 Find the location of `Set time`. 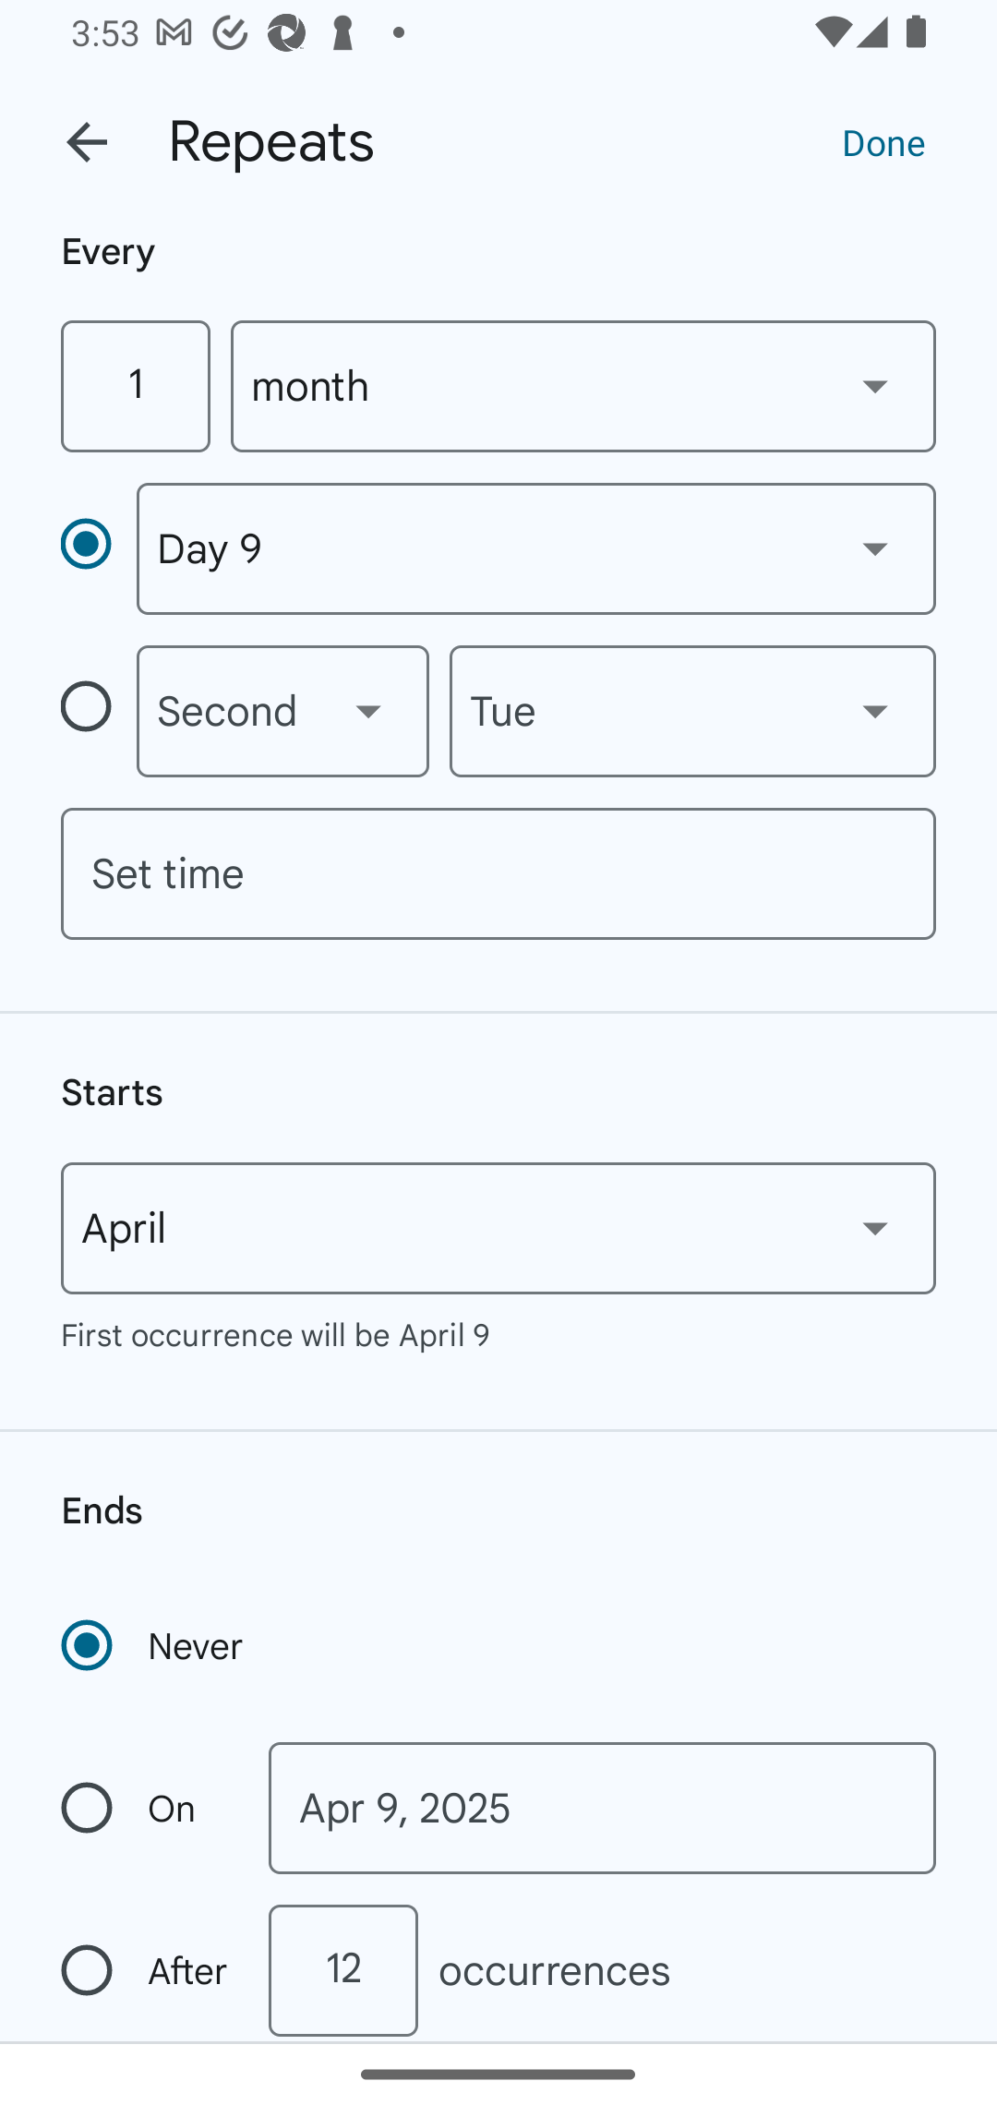

Set time is located at coordinates (498, 873).